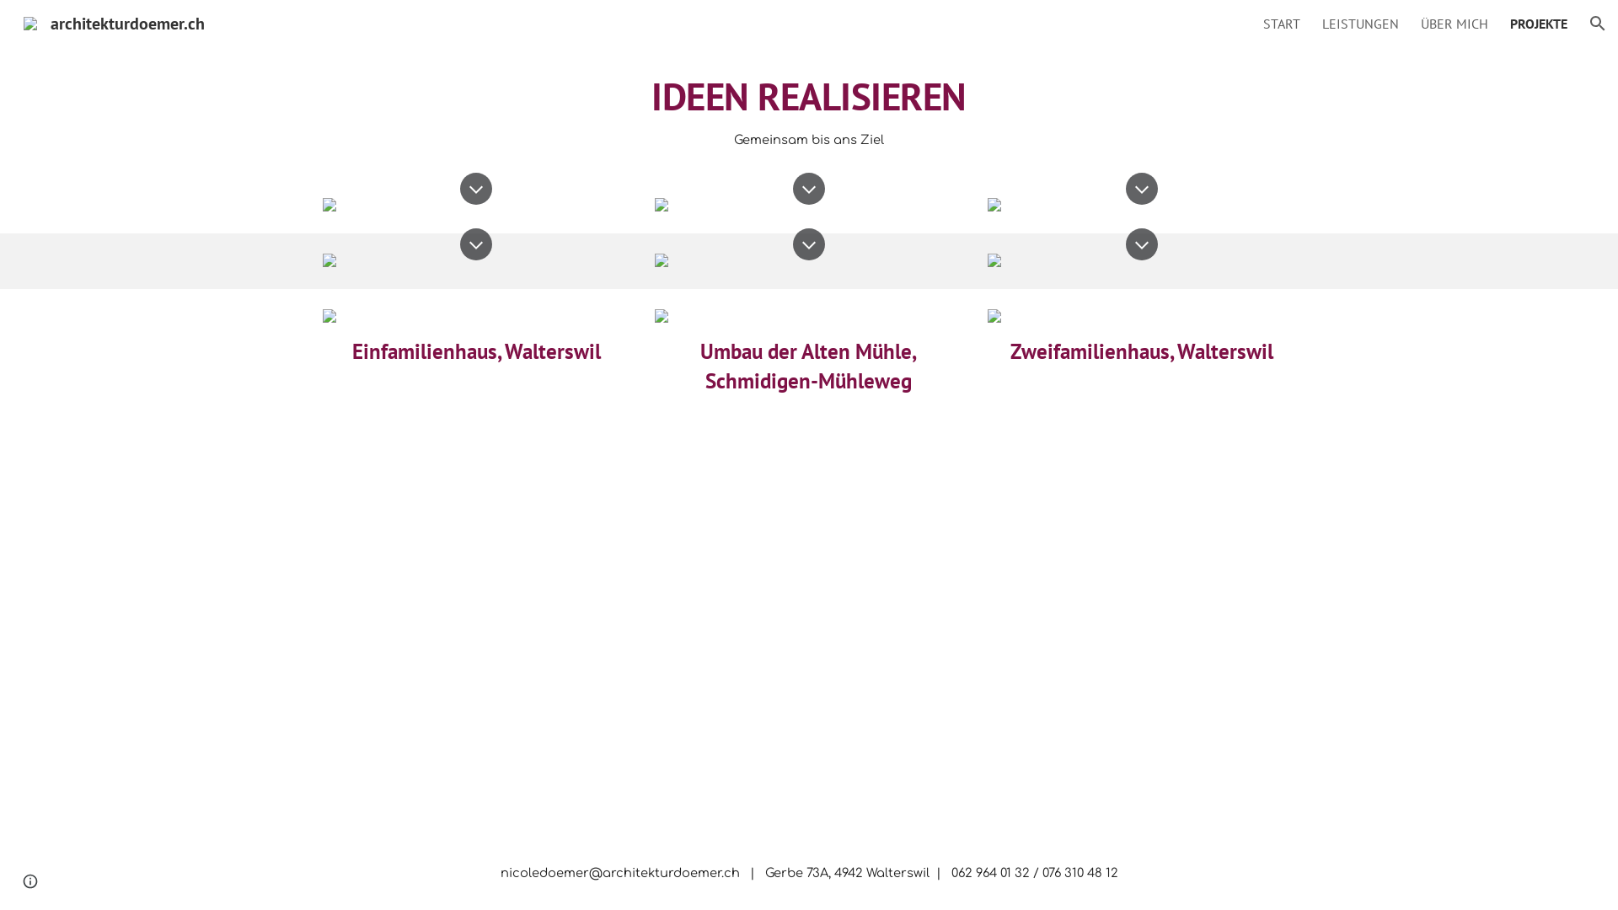 The width and height of the screenshot is (1618, 910). I want to click on LEISTUNGEN, so click(1360, 24).